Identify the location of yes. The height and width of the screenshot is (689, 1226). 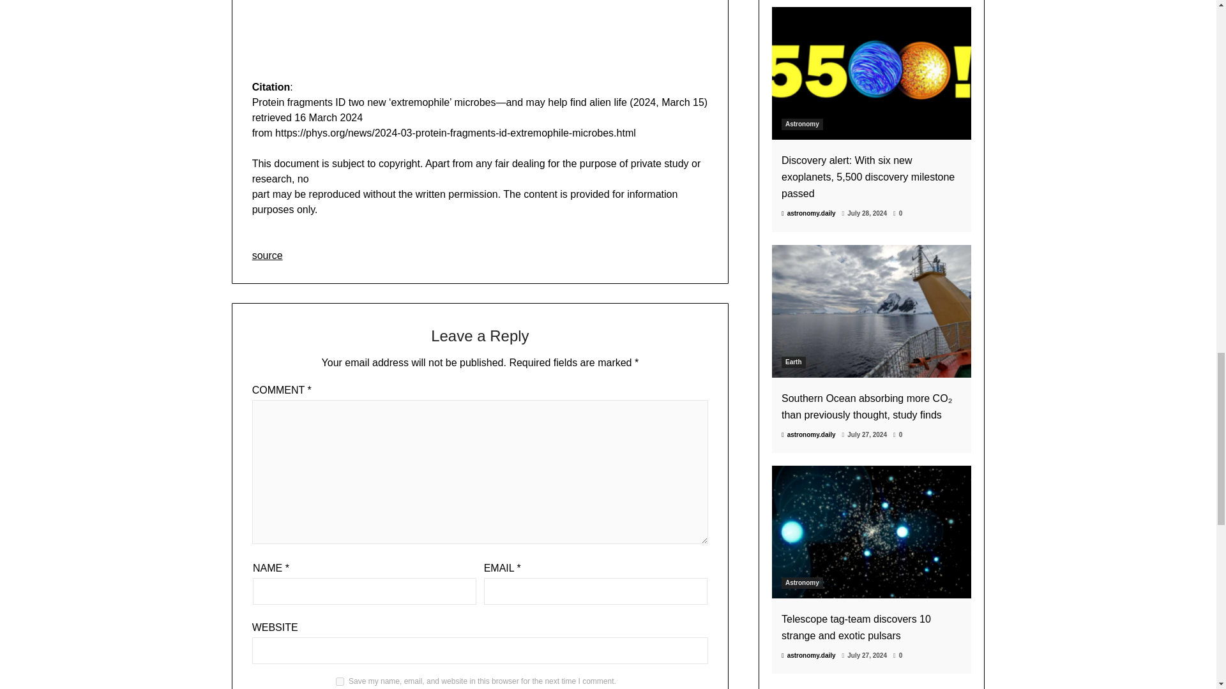
(340, 681).